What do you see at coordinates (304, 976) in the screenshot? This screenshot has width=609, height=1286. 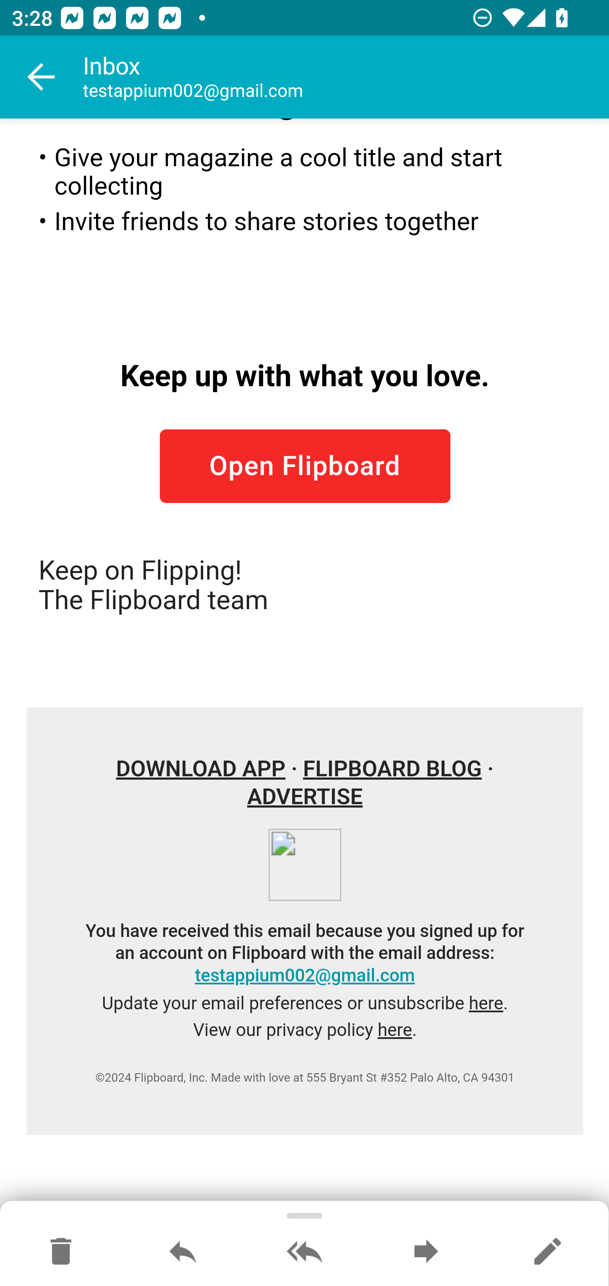 I see `testappium002@gmail.com` at bounding box center [304, 976].